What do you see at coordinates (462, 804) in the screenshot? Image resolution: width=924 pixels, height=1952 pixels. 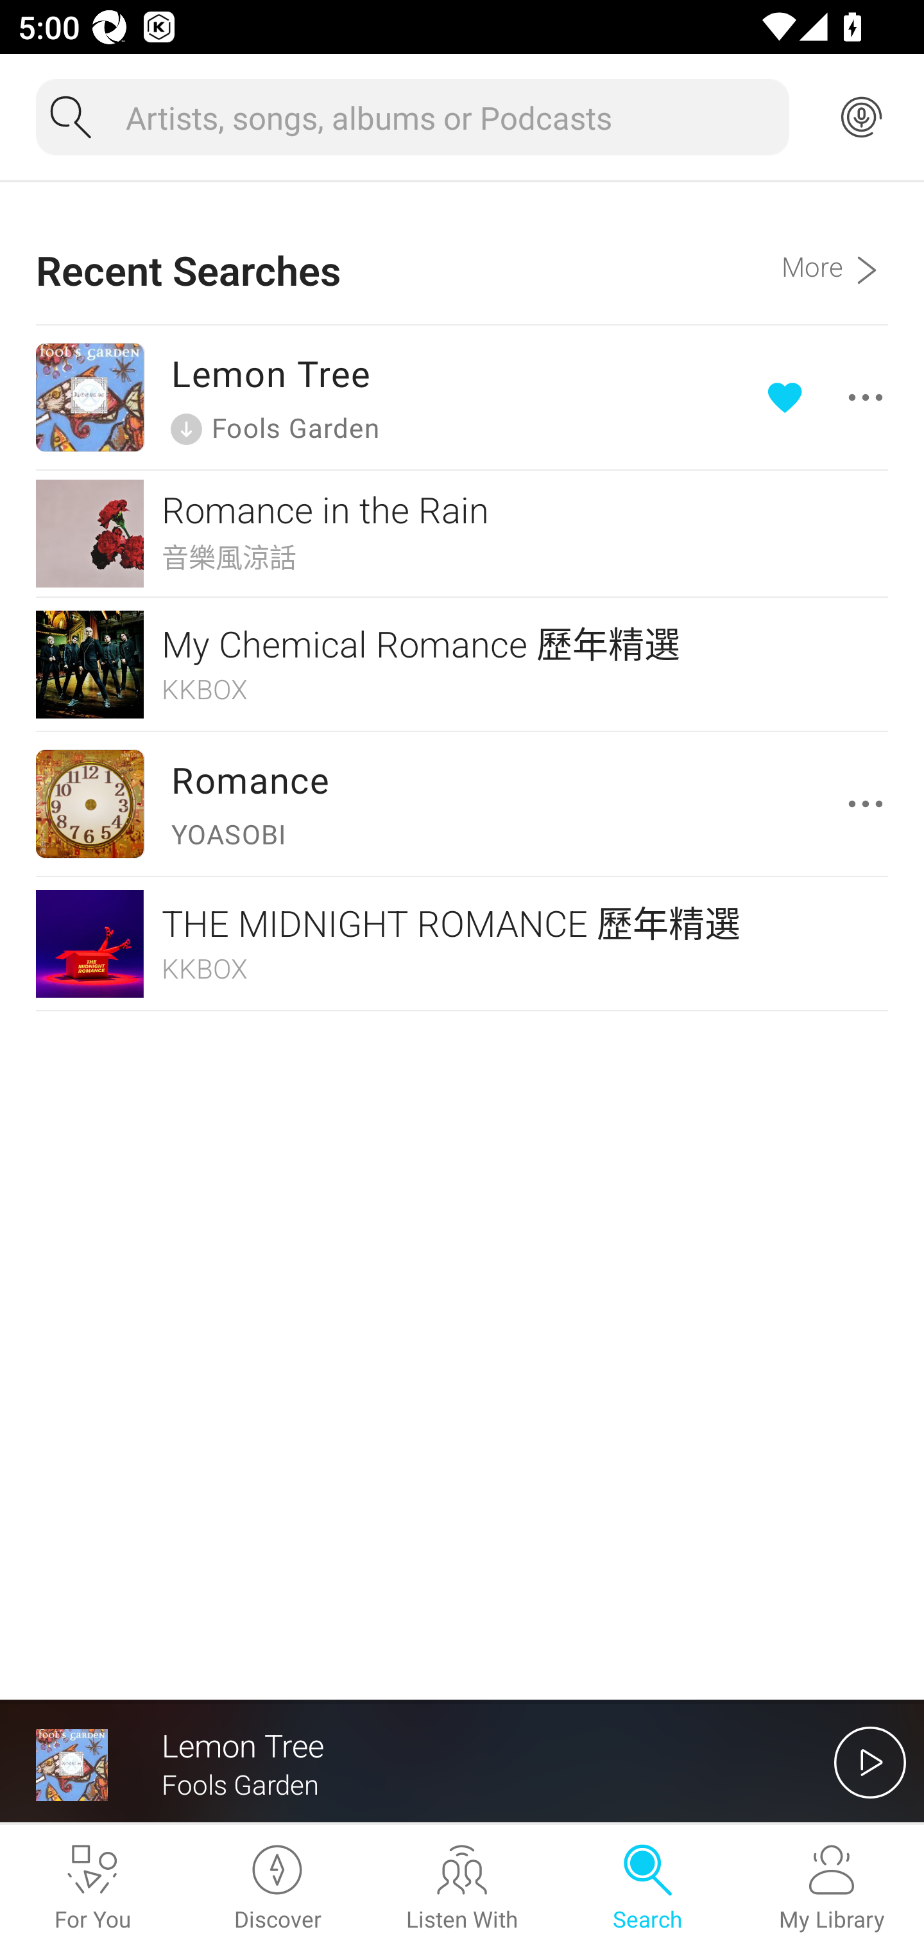 I see `Romance YOASOBI 更多操作選項` at bounding box center [462, 804].